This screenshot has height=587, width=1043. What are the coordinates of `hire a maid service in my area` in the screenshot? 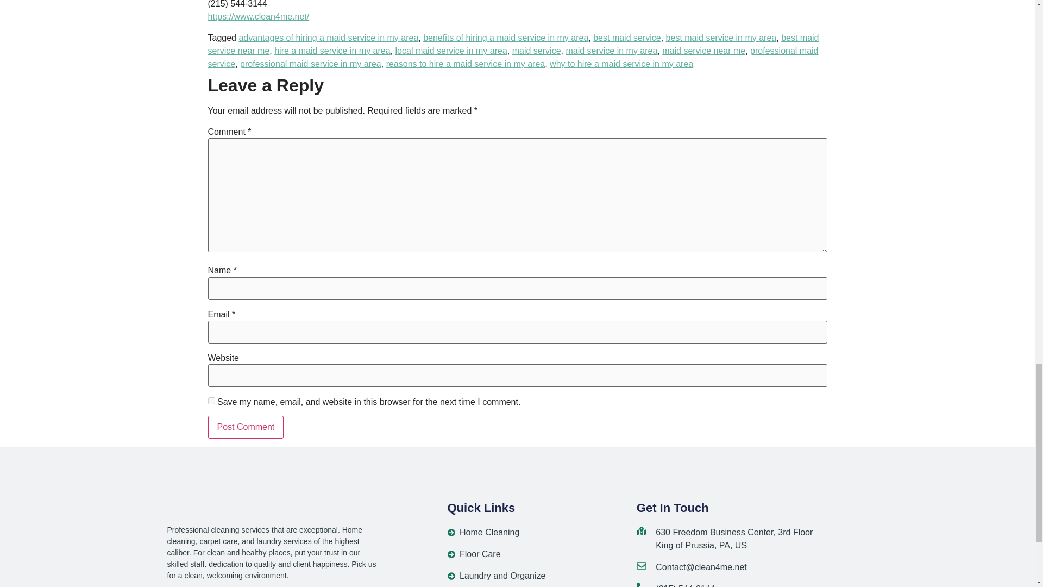 It's located at (332, 51).